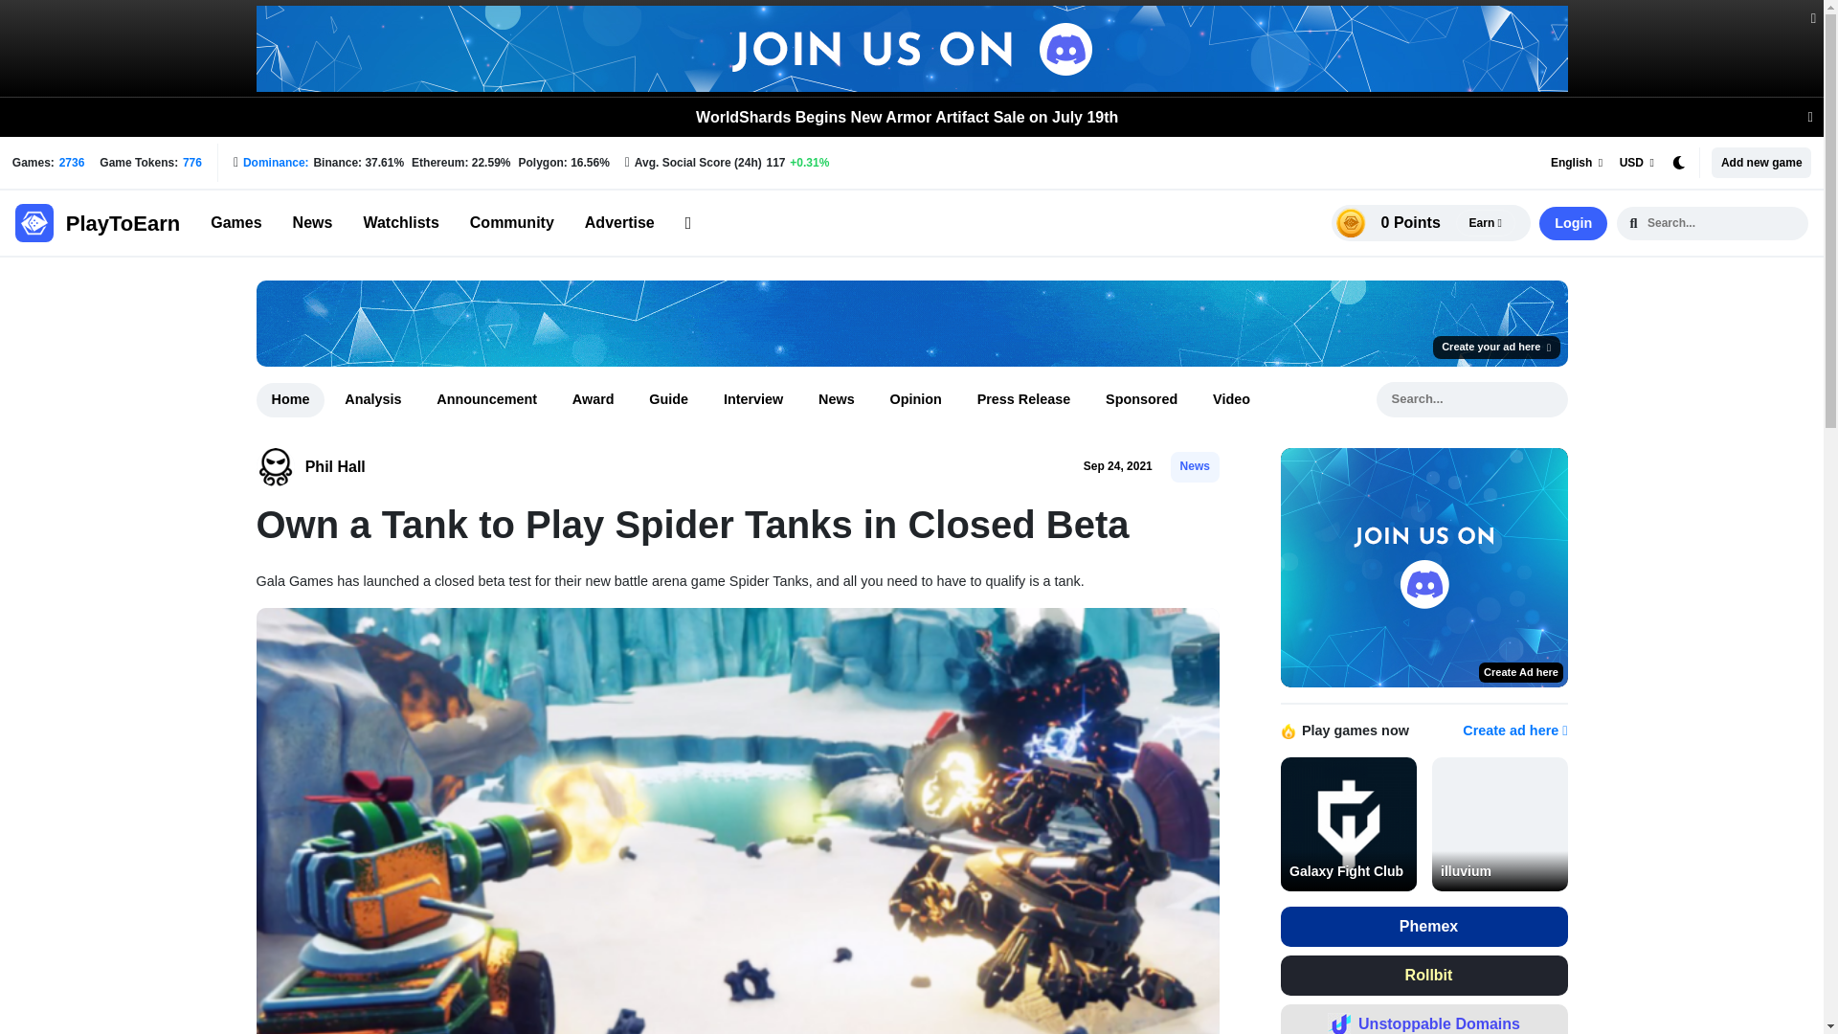  I want to click on Games:, so click(71, 163).